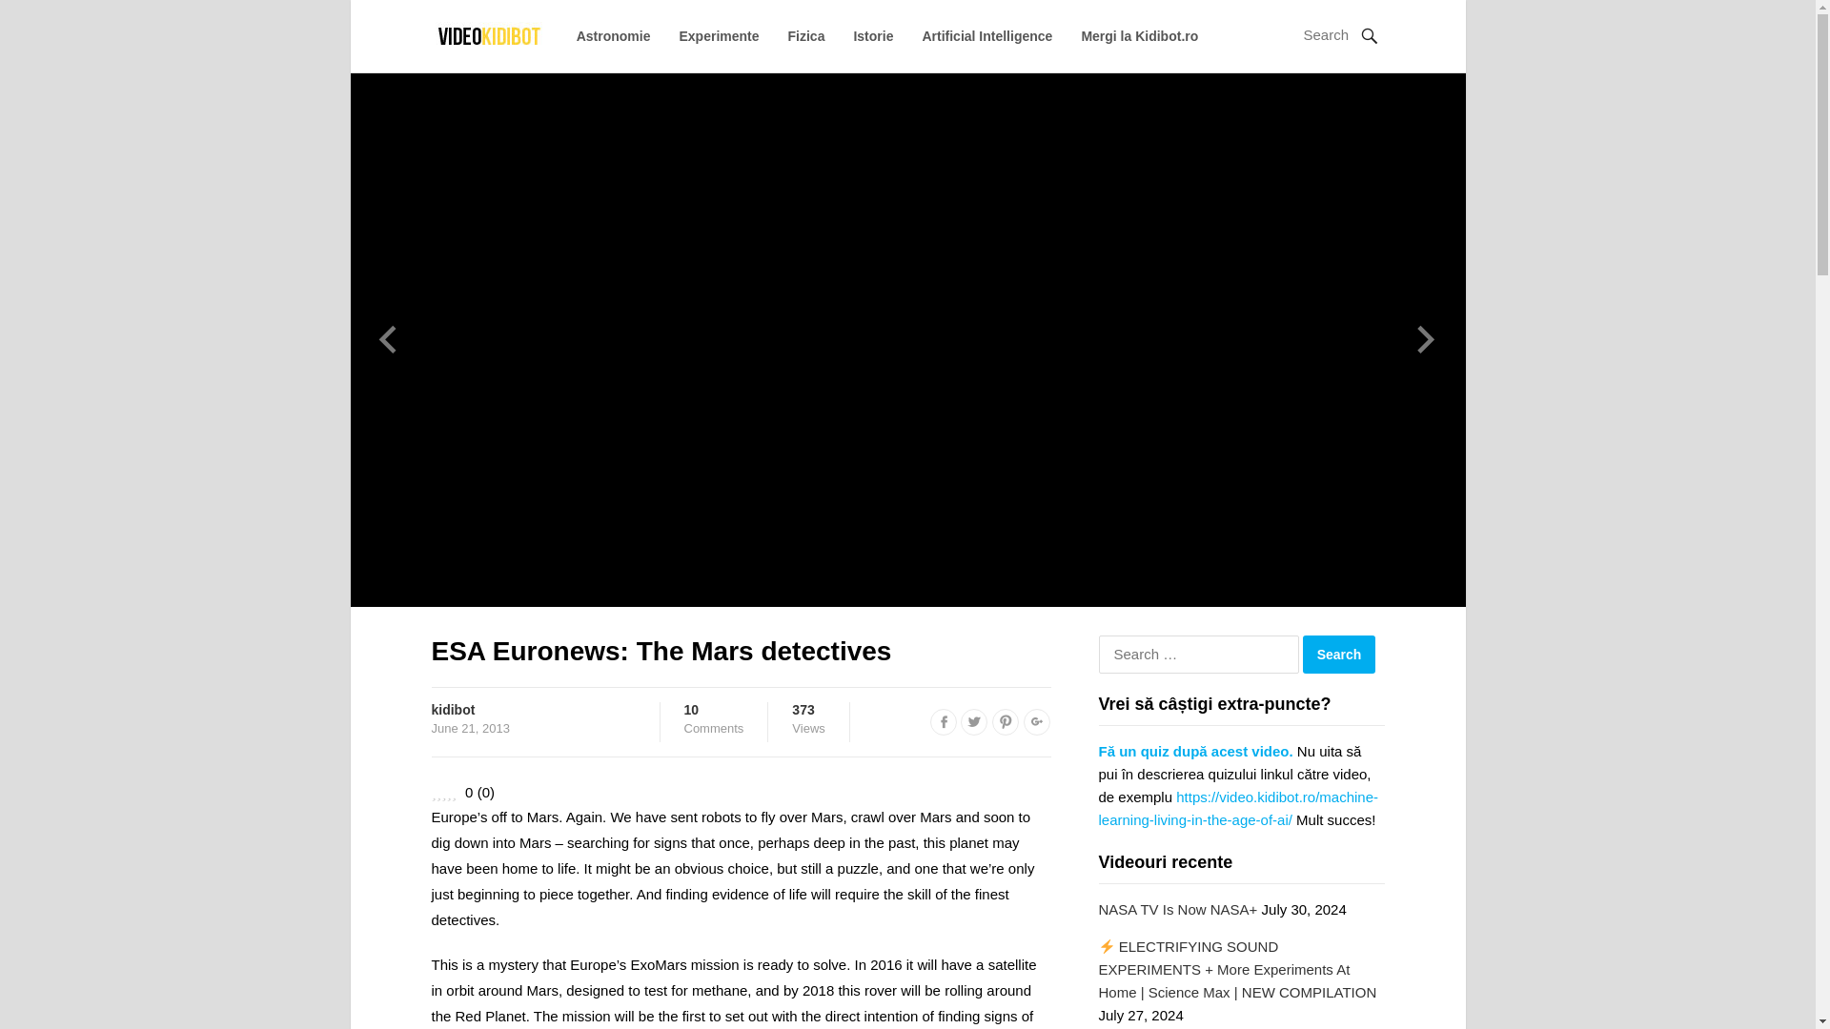  I want to click on Share on Twitter, so click(974, 722).